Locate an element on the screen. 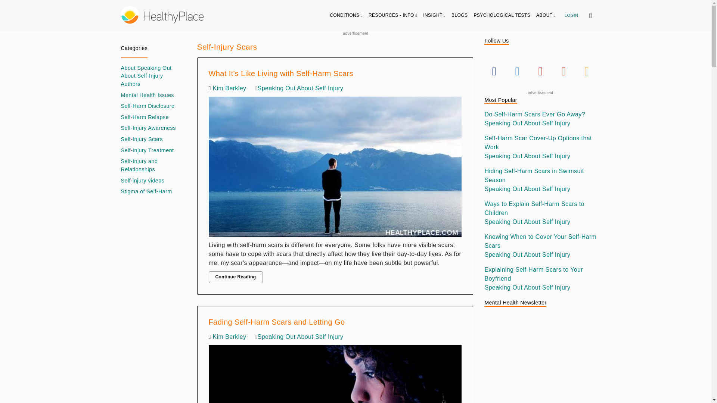 The height and width of the screenshot is (403, 717). CONDITIONS is located at coordinates (346, 15).